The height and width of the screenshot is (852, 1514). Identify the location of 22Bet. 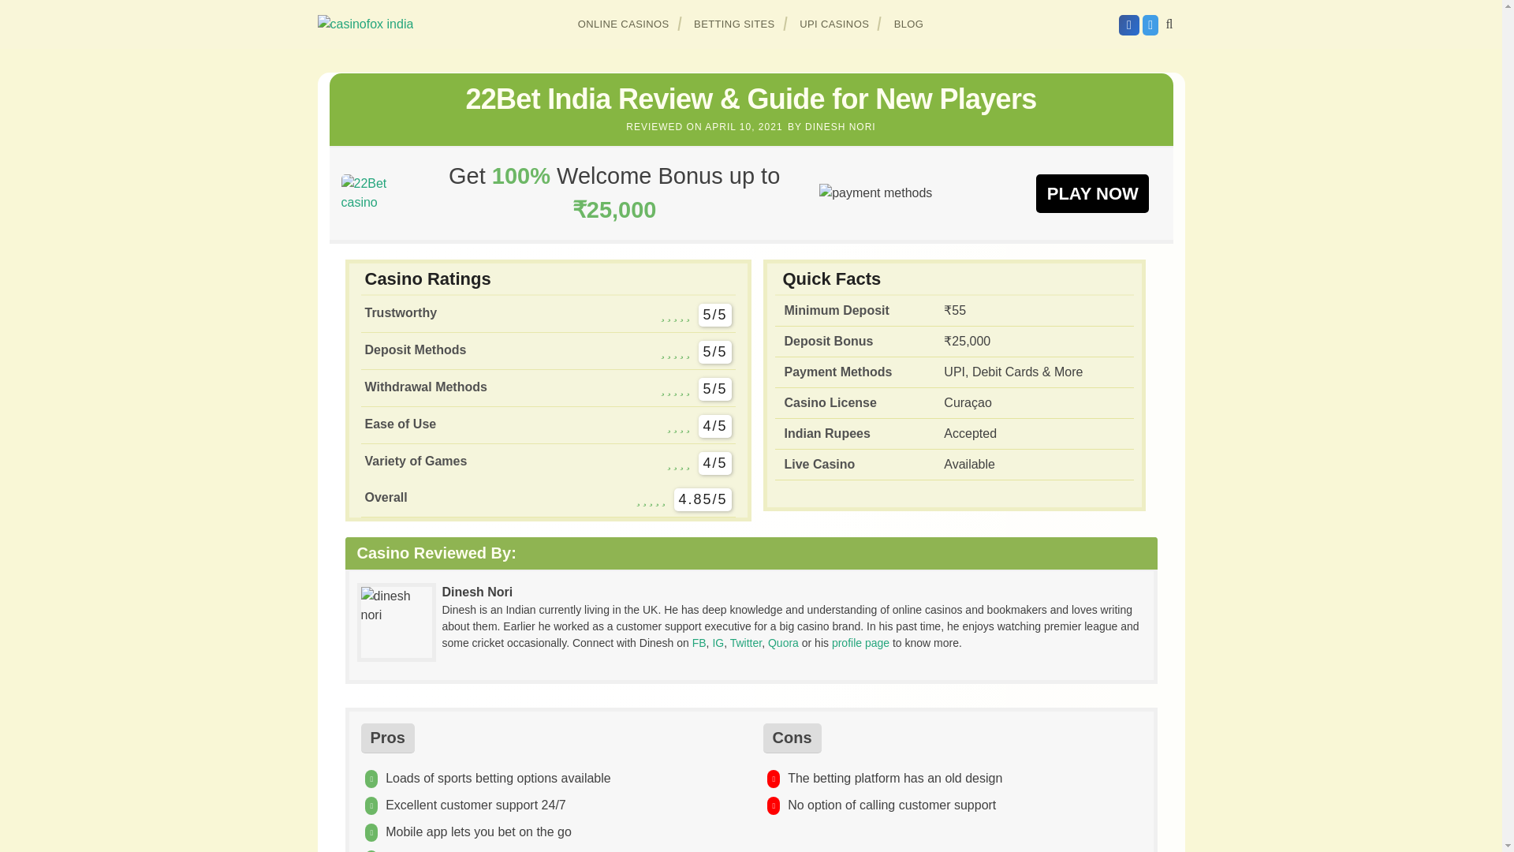
(1092, 192).